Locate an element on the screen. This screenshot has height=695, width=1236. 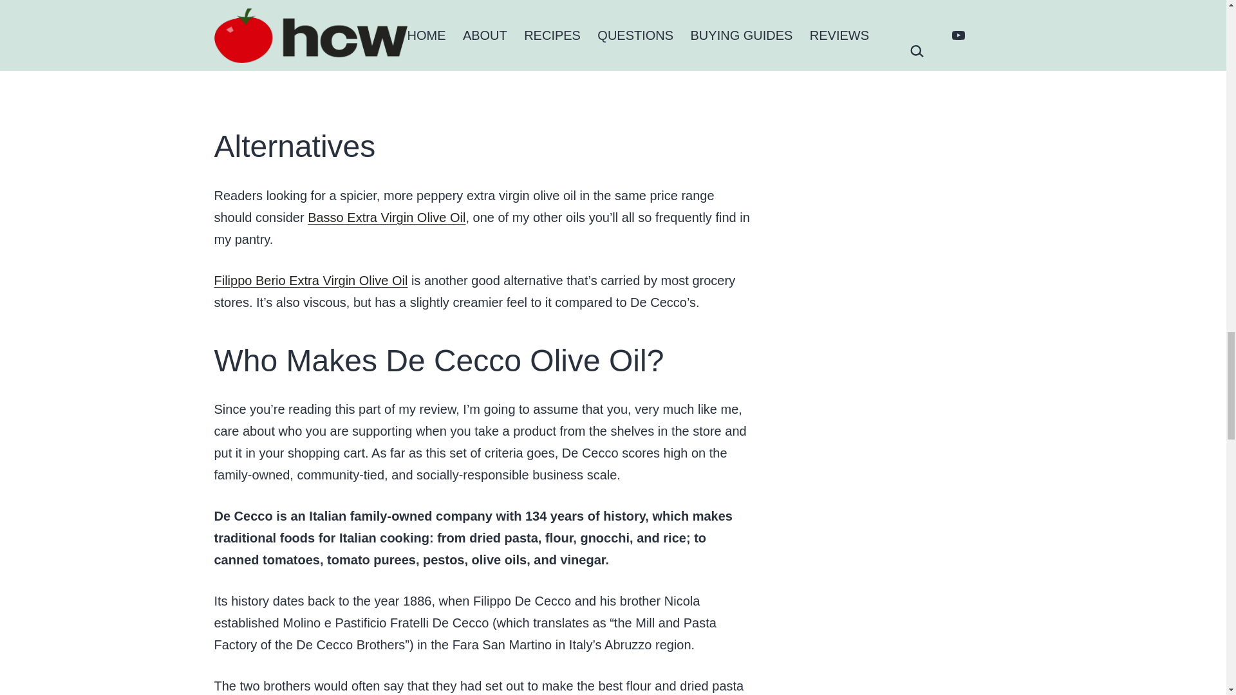
Filippo Berio Extra Virgin Olive Oil is located at coordinates (310, 280).